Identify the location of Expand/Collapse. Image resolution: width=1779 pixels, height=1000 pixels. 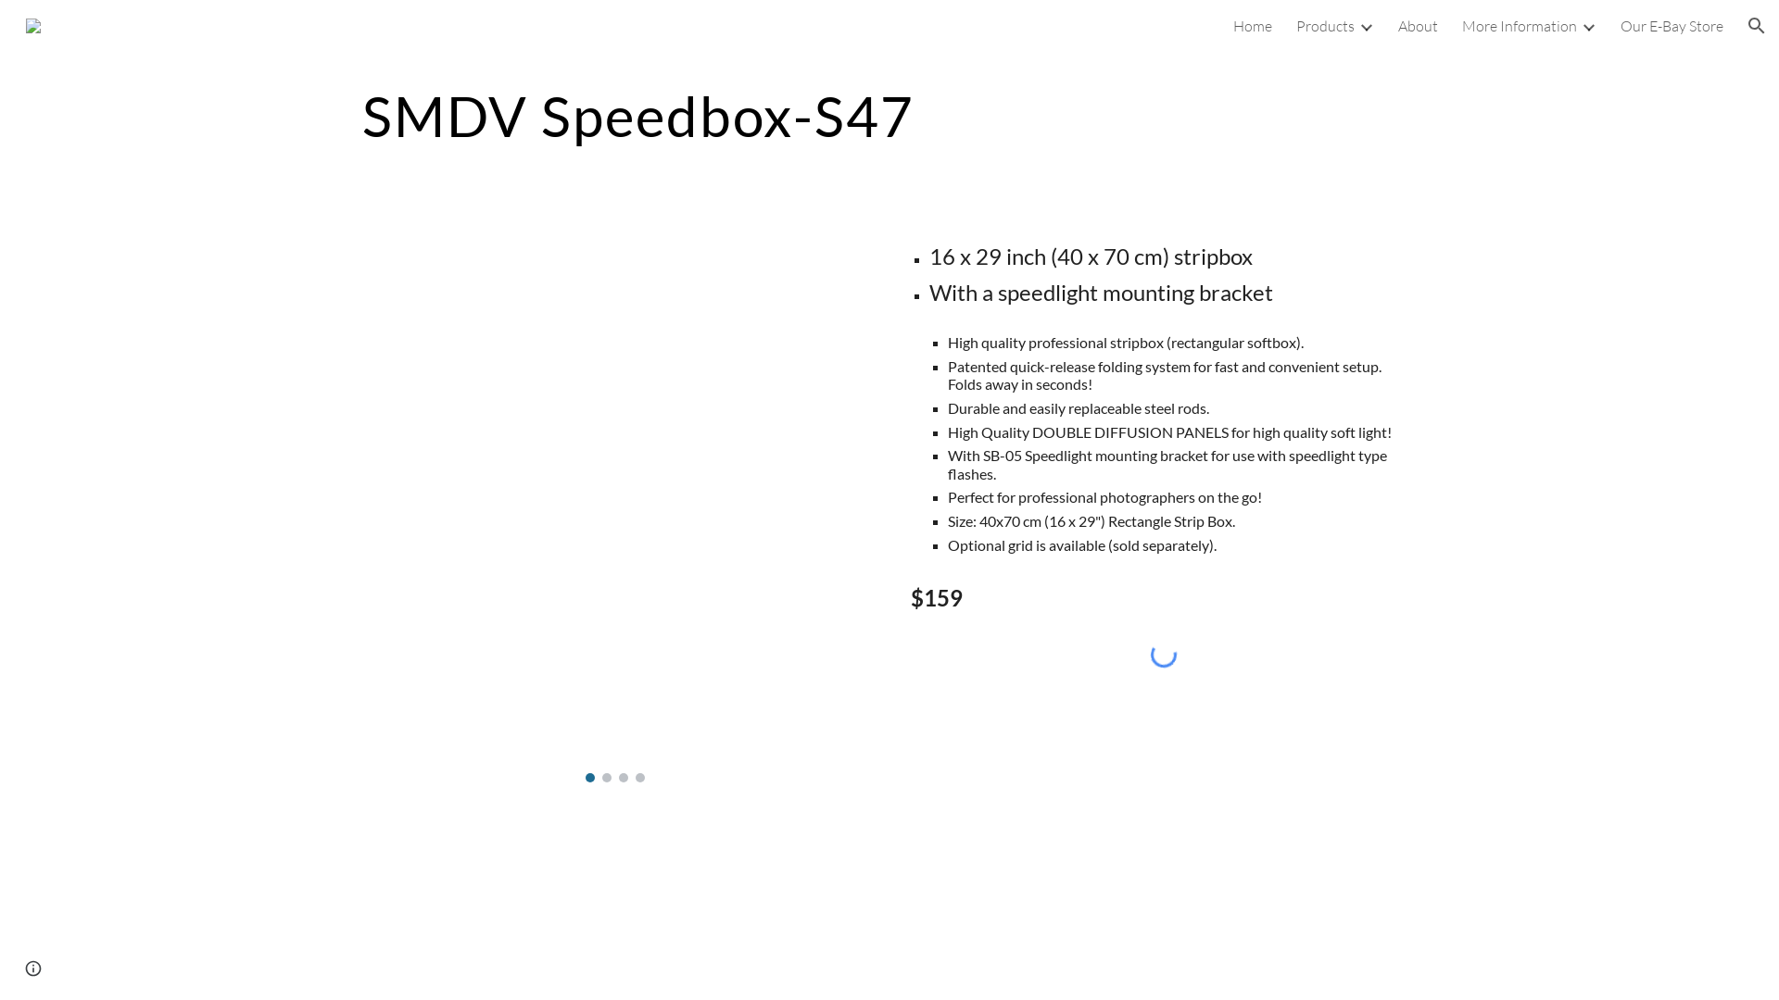
(1366, 26).